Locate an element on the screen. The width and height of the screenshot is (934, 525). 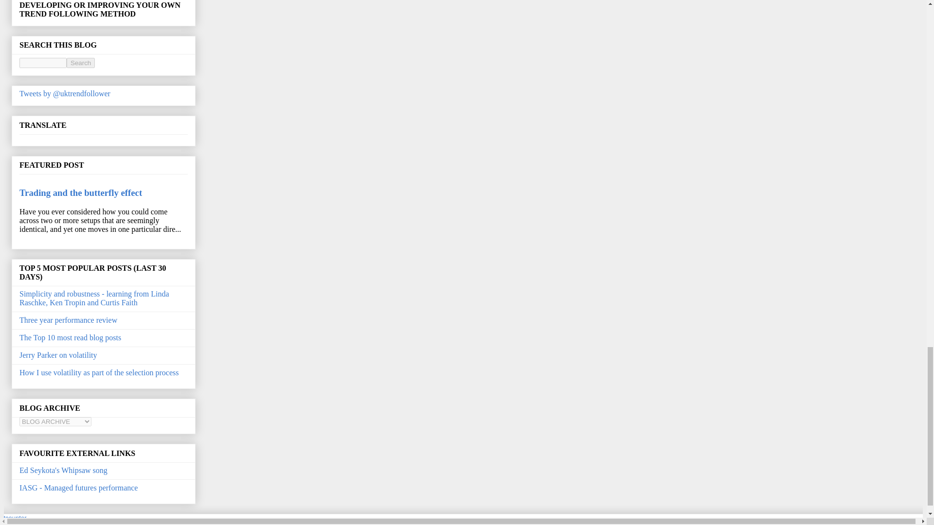
Statcounter is located at coordinates (14, 518).